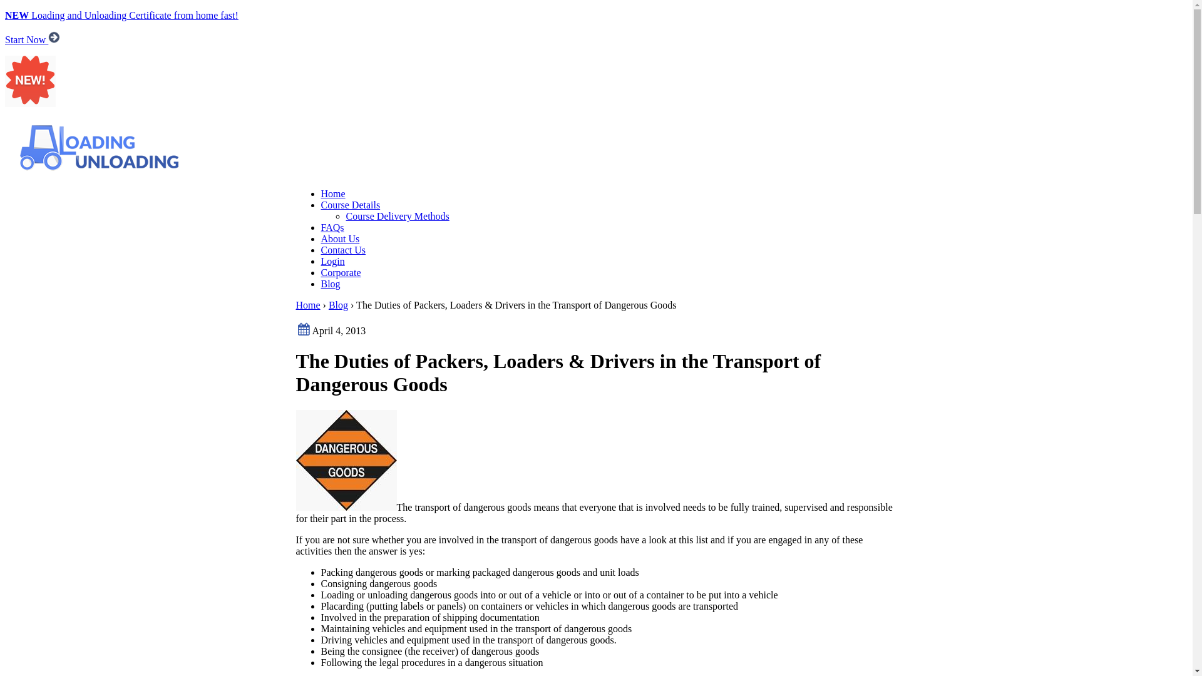  I want to click on Corporate, so click(341, 273).